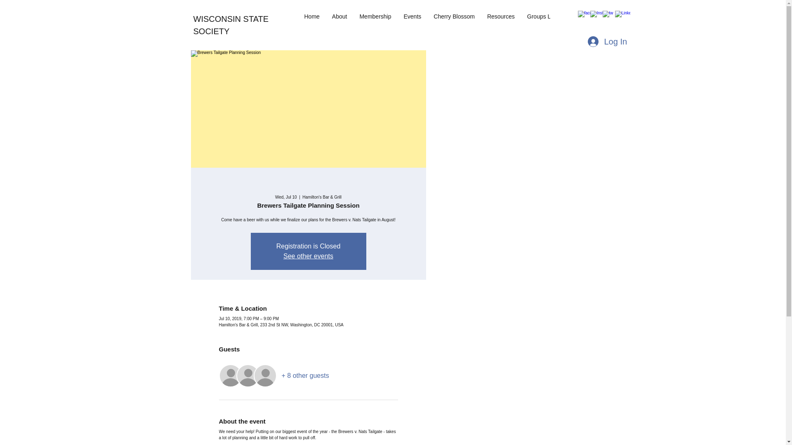 Image resolution: width=792 pixels, height=445 pixels. What do you see at coordinates (454, 19) in the screenshot?
I see `Cherry Blossom` at bounding box center [454, 19].